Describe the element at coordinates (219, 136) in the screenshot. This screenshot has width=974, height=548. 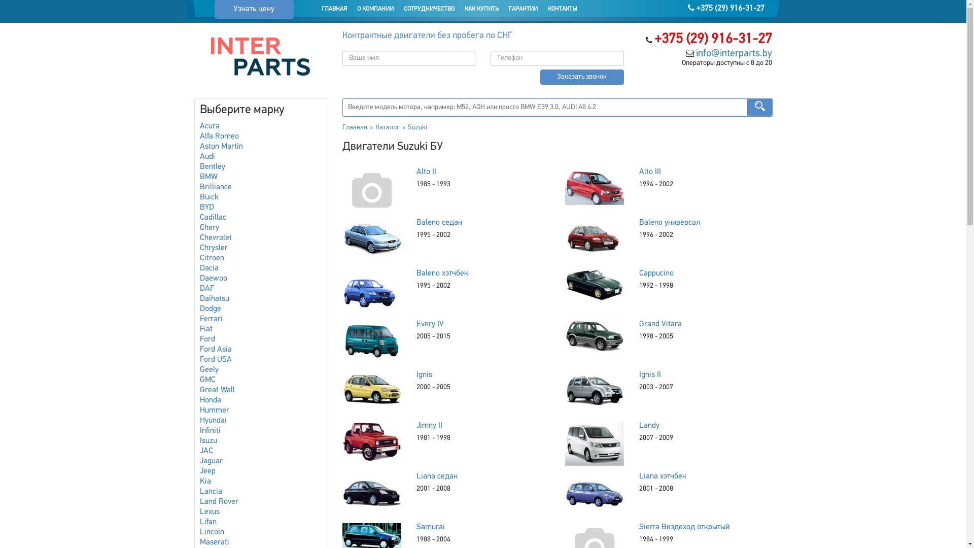
I see `Alfa Romeo` at that location.